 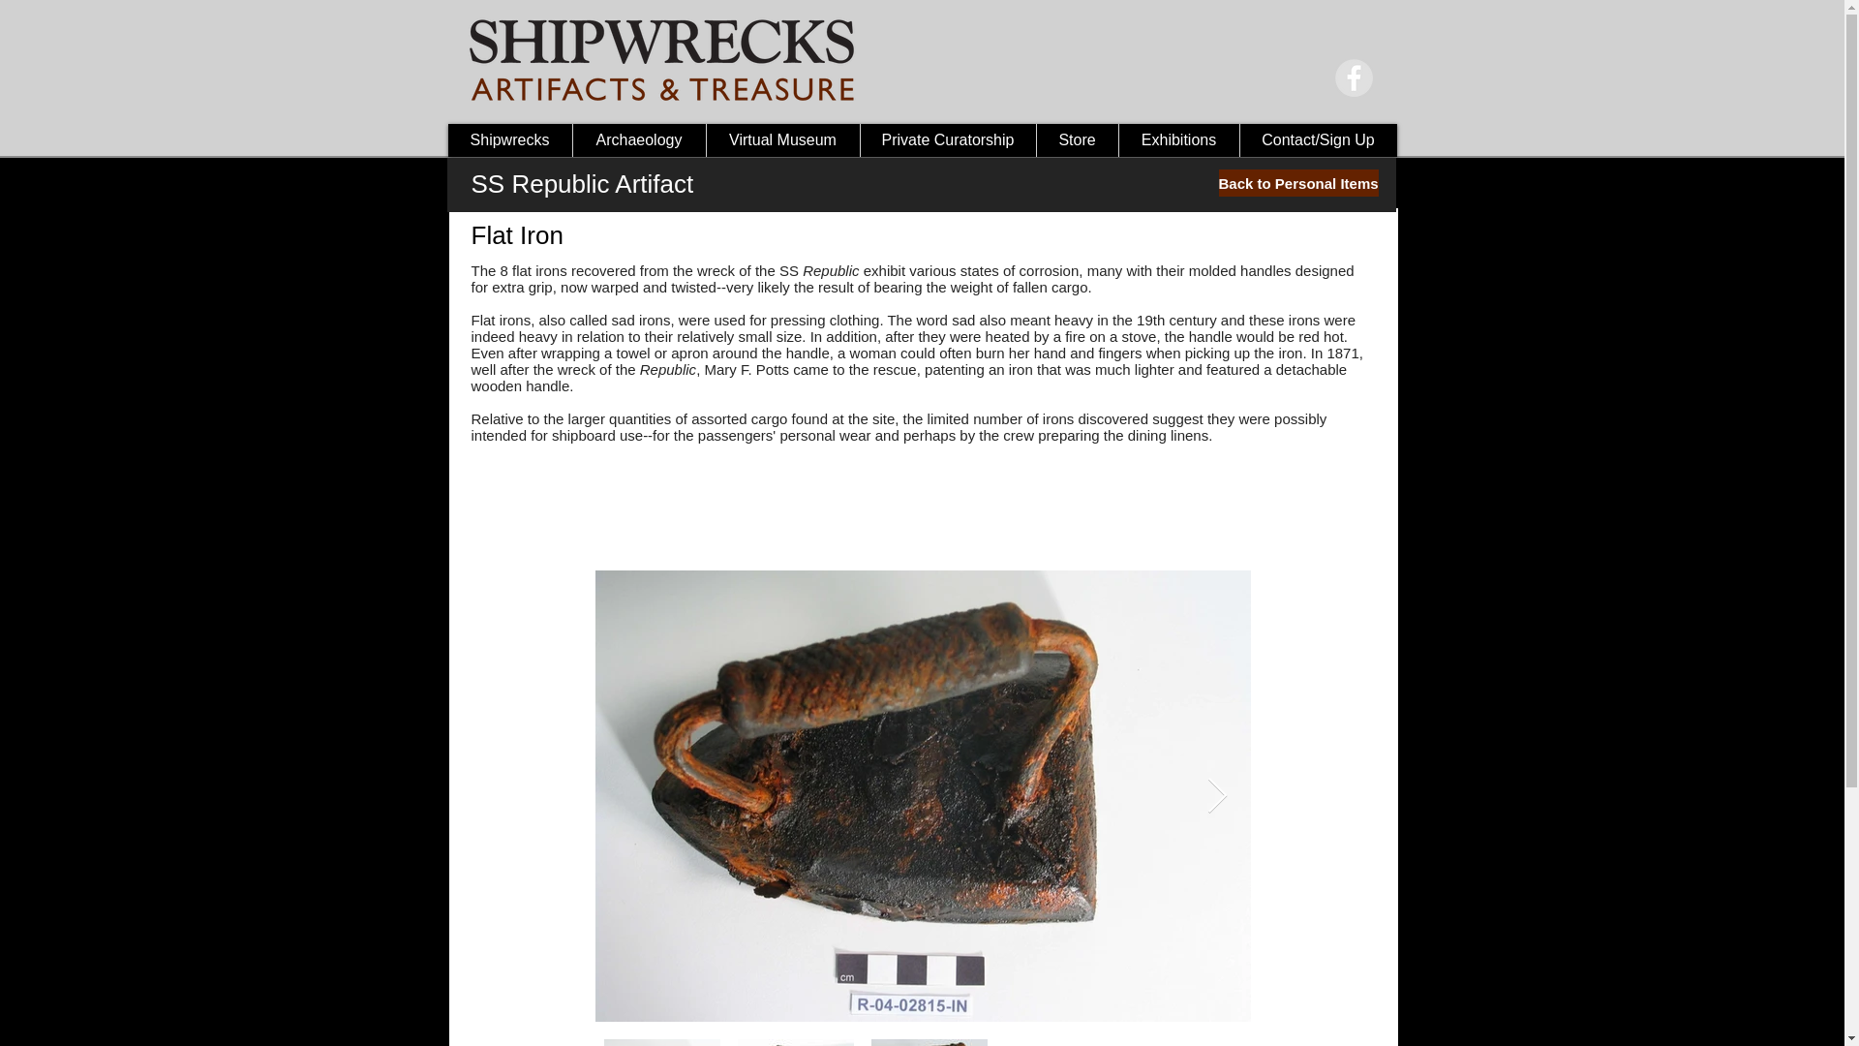 What do you see at coordinates (509, 140) in the screenshot?
I see `Shipwrecks` at bounding box center [509, 140].